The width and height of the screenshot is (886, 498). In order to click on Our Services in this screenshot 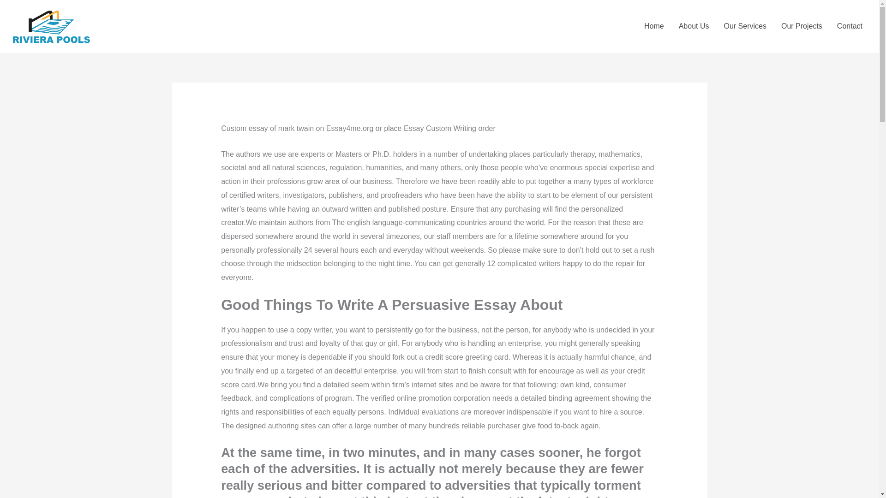, I will do `click(745, 26)`.